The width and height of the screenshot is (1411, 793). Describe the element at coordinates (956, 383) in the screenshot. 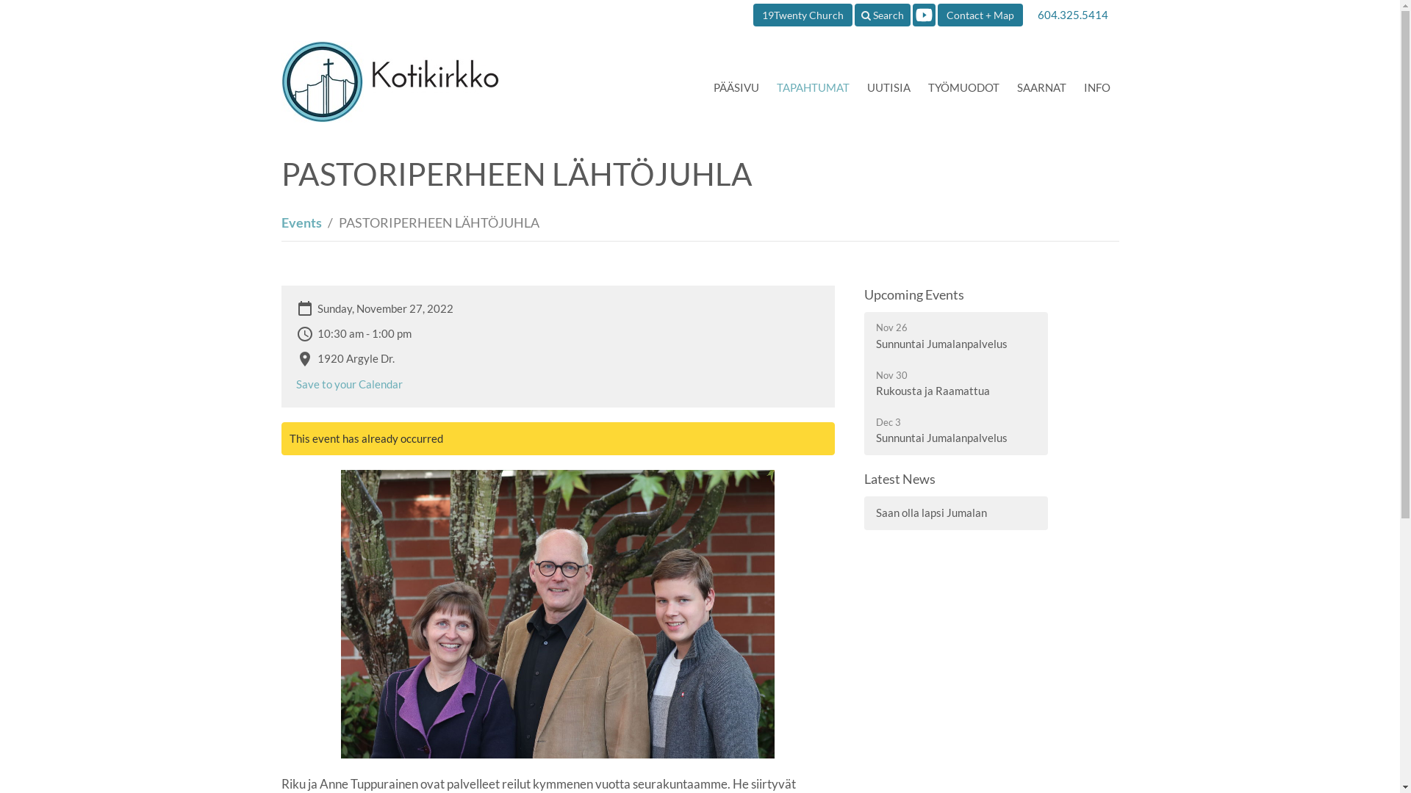

I see `Nov 30
Rukousta ja Raamattua` at that location.